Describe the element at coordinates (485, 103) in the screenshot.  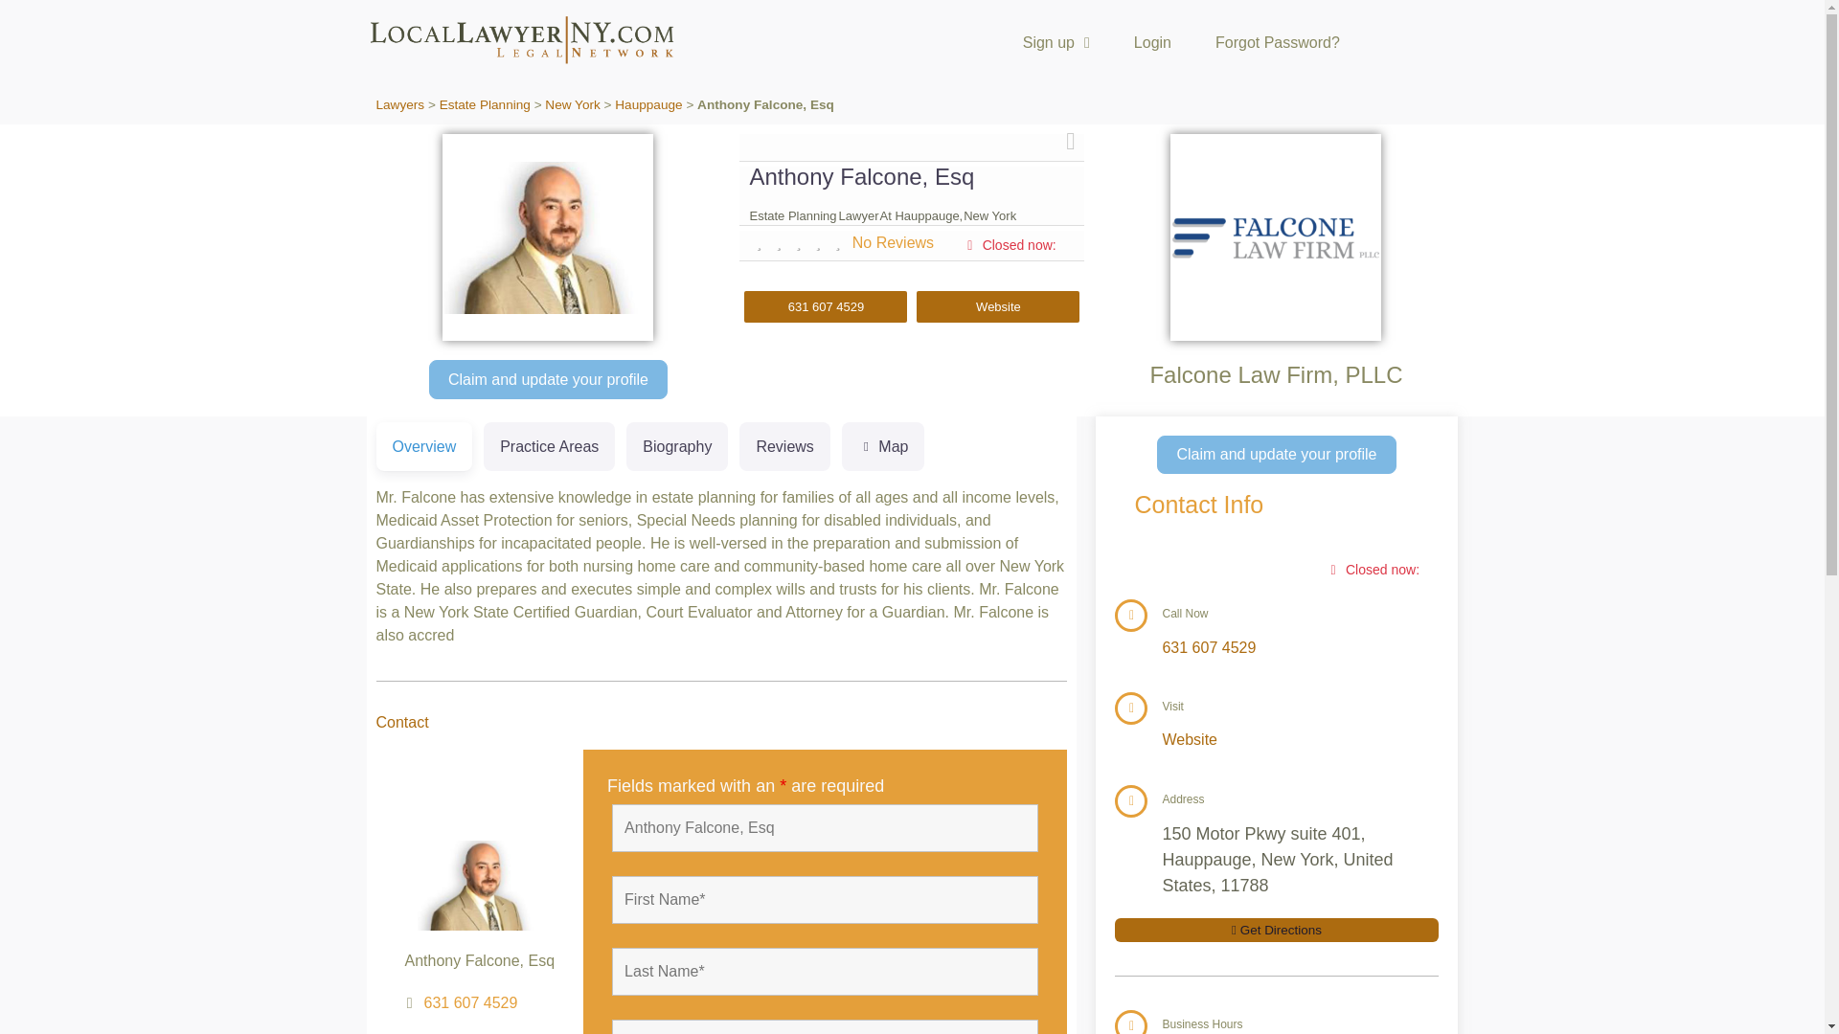
I see `Estate Planning` at that location.